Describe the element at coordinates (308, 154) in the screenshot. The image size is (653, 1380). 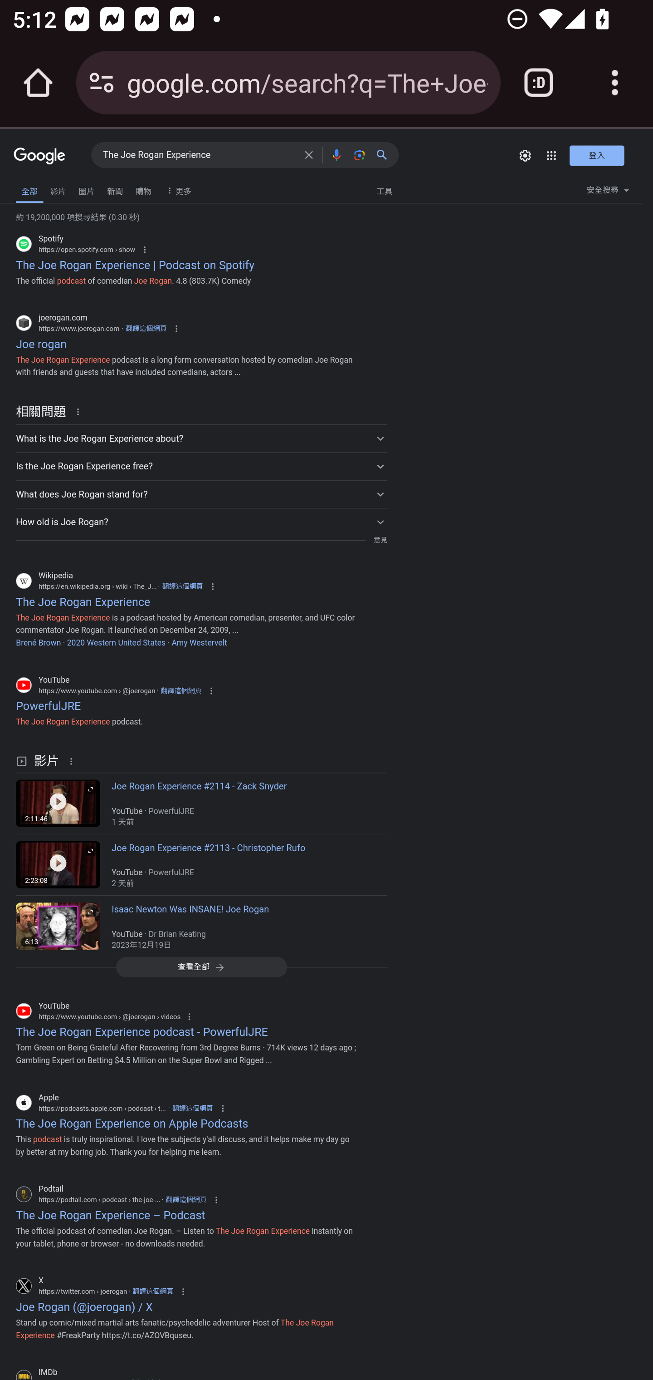
I see ` 清除` at that location.